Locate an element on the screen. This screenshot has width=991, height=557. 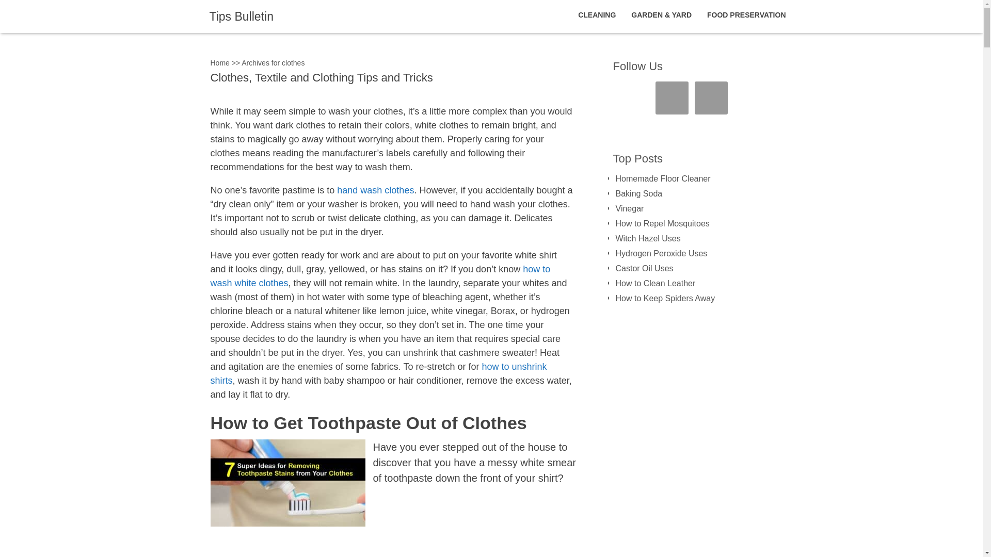
CLEANING is located at coordinates (597, 15).